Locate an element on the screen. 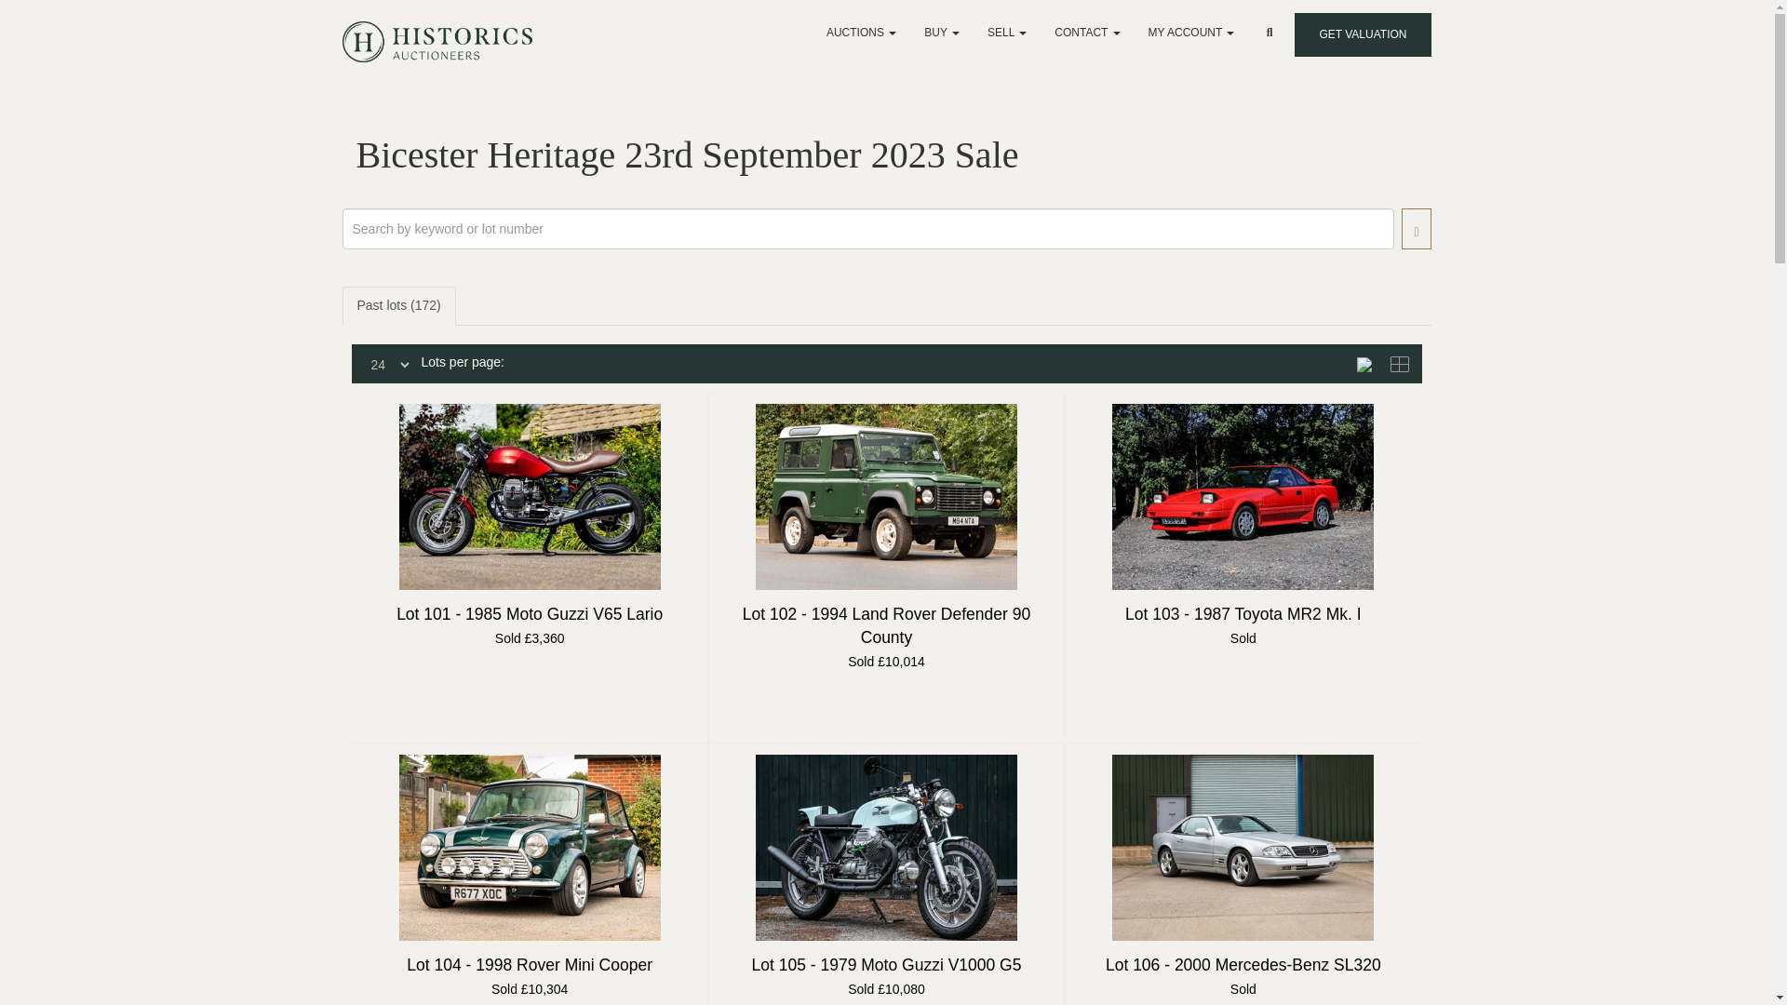 This screenshot has height=1005, width=1787. Show in list is located at coordinates (1370, 363).